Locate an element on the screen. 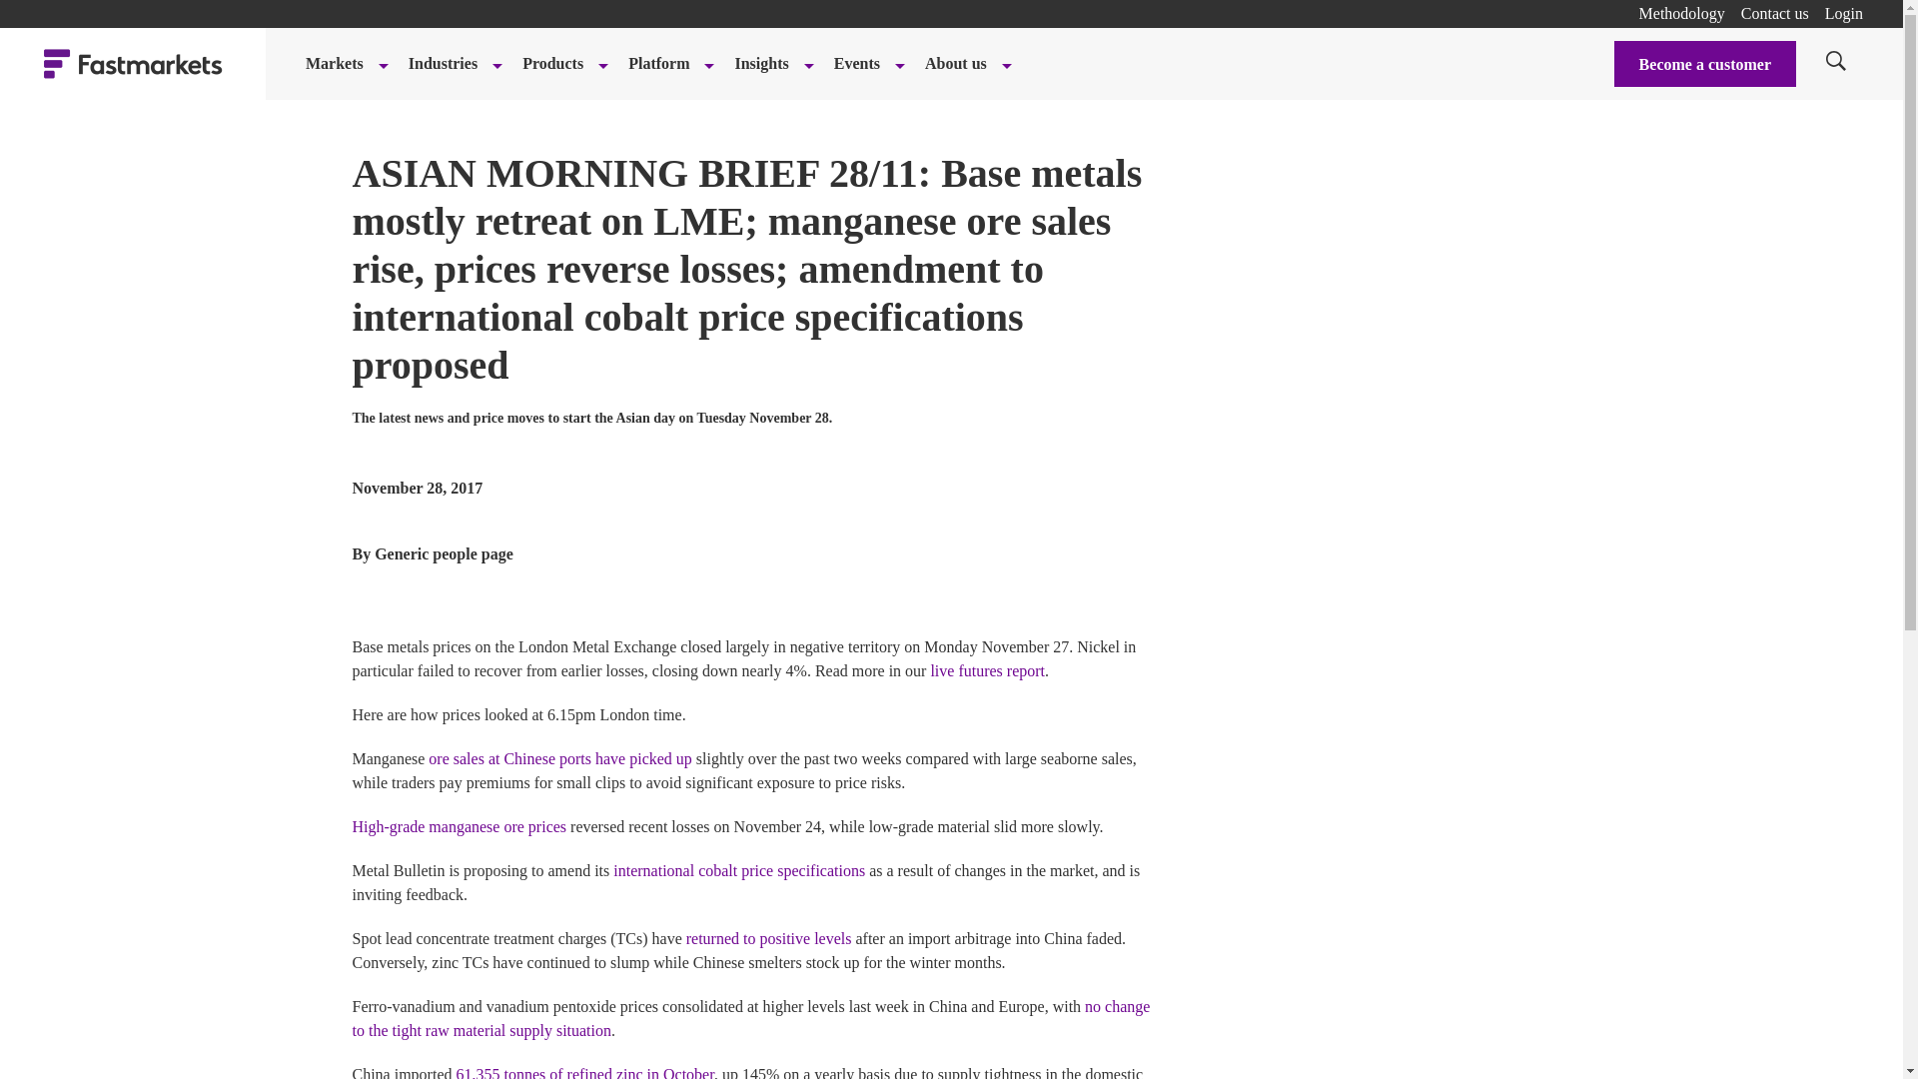  Login is located at coordinates (1844, 13).